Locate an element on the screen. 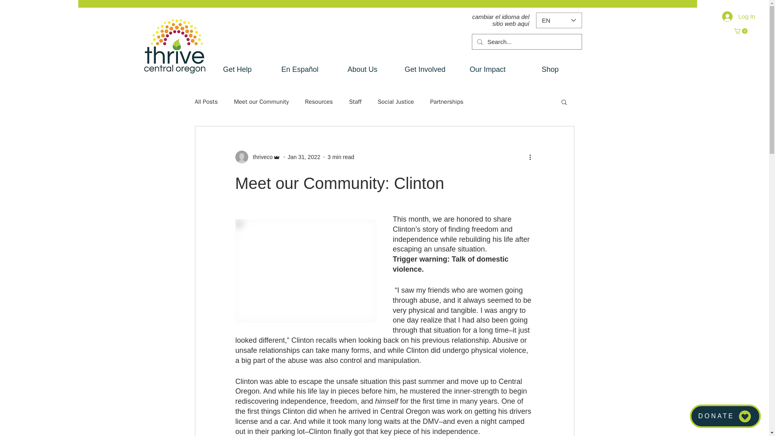 Image resolution: width=775 pixels, height=436 pixels. Our Impact is located at coordinates (487, 69).